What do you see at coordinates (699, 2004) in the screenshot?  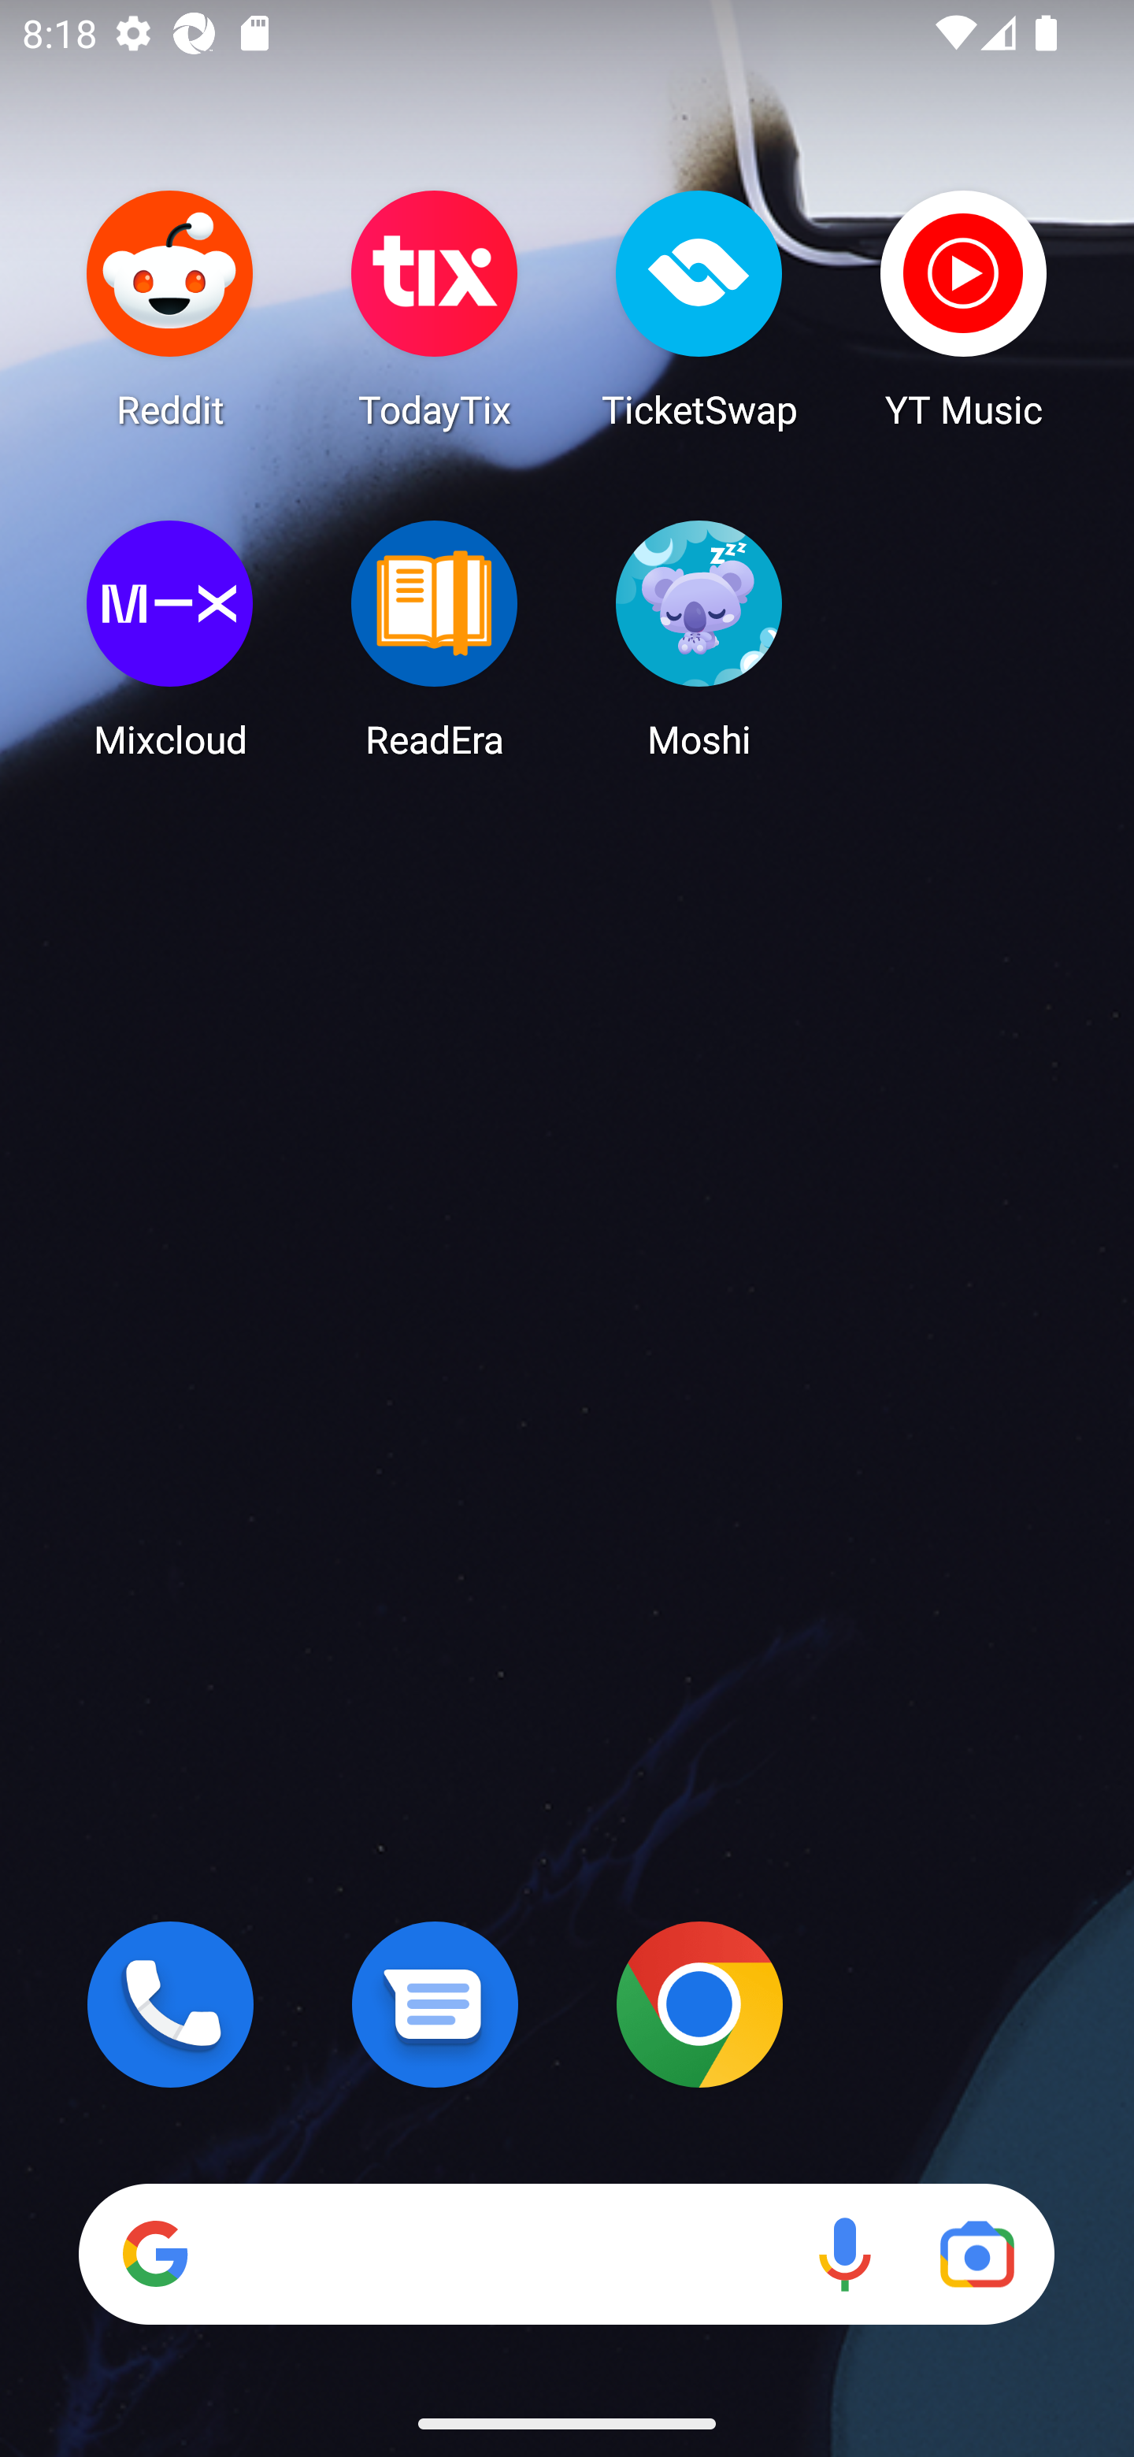 I see `Chrome` at bounding box center [699, 2004].